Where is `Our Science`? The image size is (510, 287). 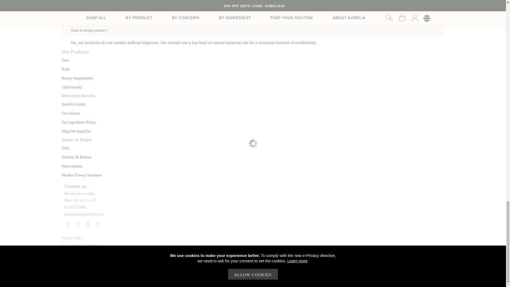
Our Science is located at coordinates (71, 113).